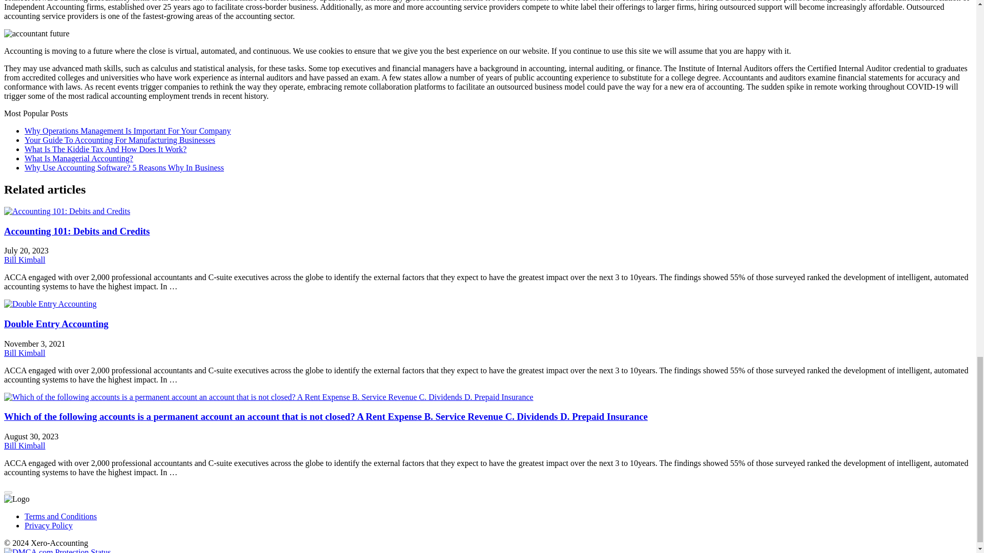  Describe the element at coordinates (124, 167) in the screenshot. I see `Why Use Accounting Software? 5 Reasons Why In Business` at that location.